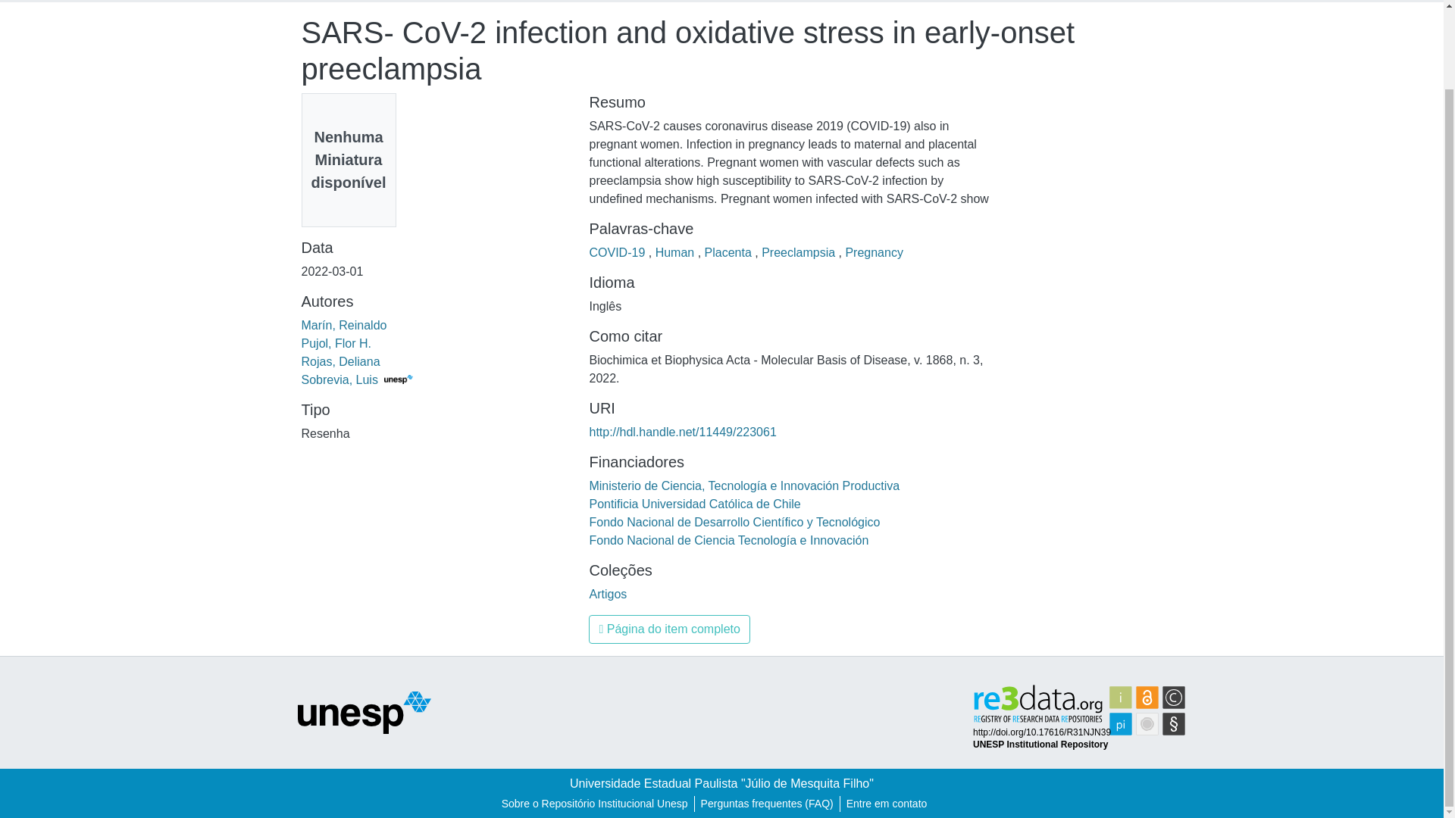 The height and width of the screenshot is (818, 1455). What do you see at coordinates (340, 361) in the screenshot?
I see `Rojas, Deliana` at bounding box center [340, 361].